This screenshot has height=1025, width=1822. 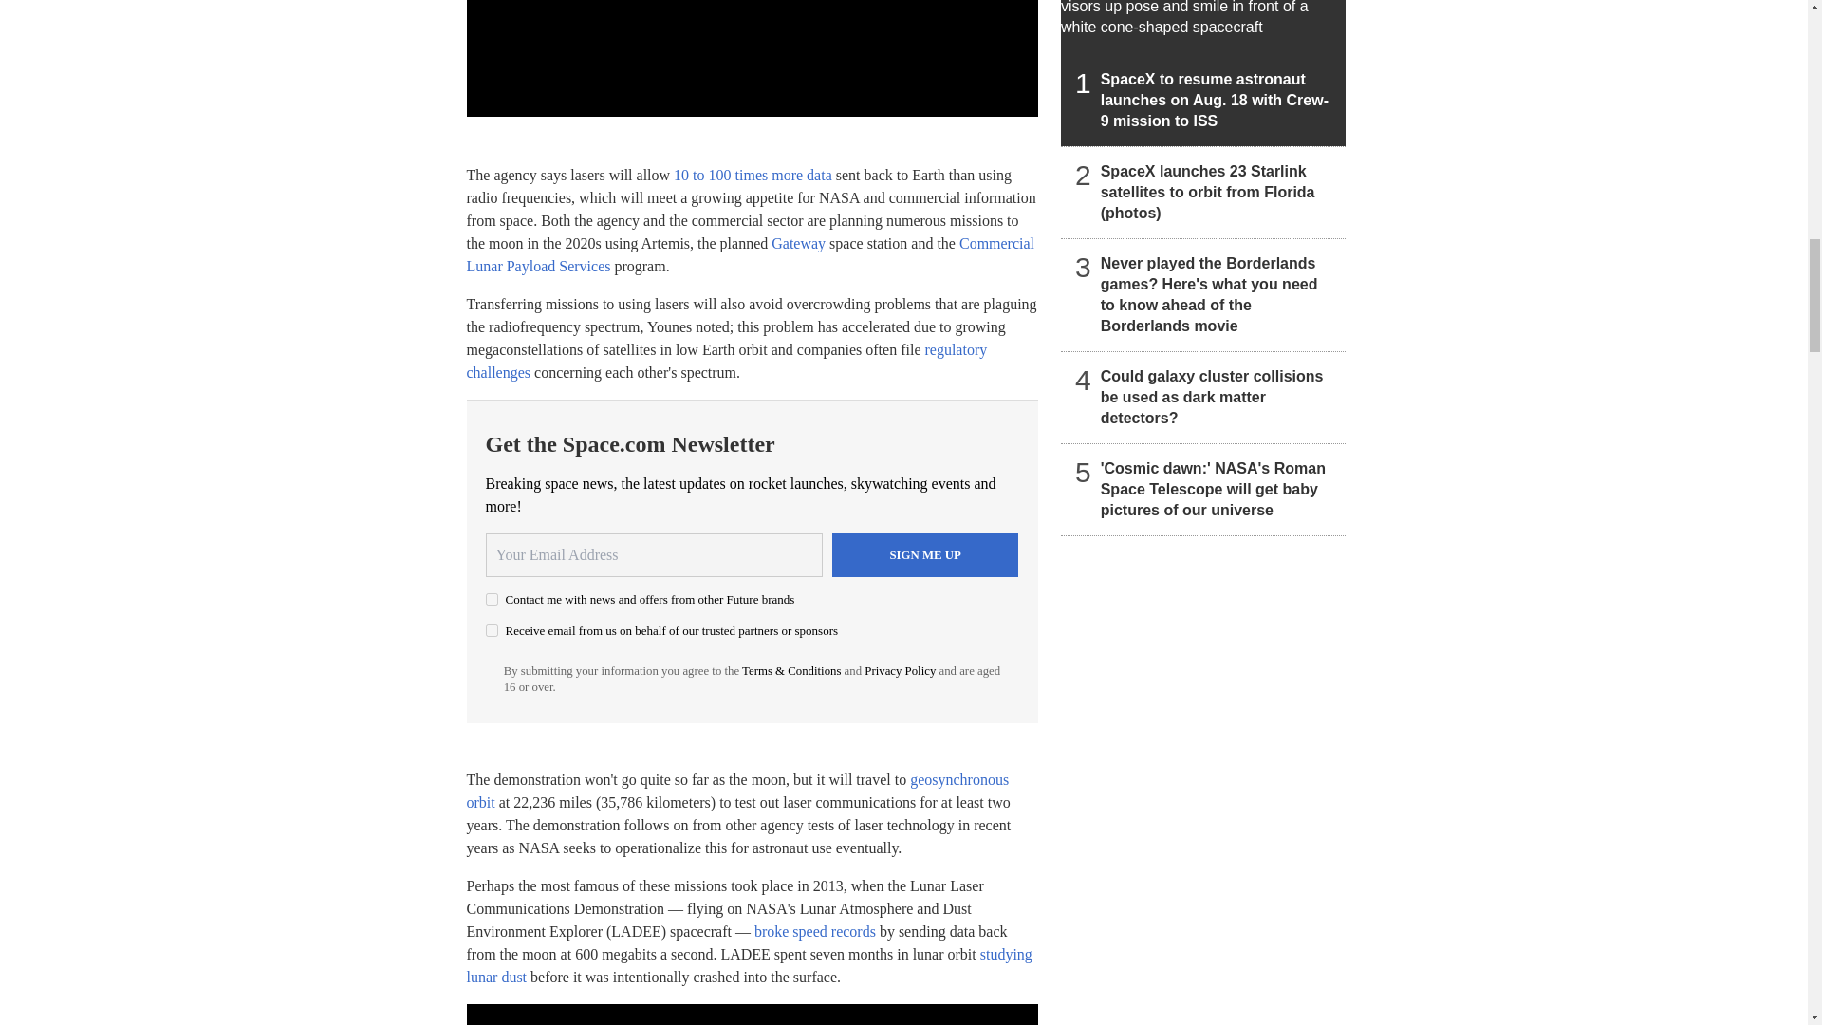 I want to click on Sign me up, so click(x=925, y=554).